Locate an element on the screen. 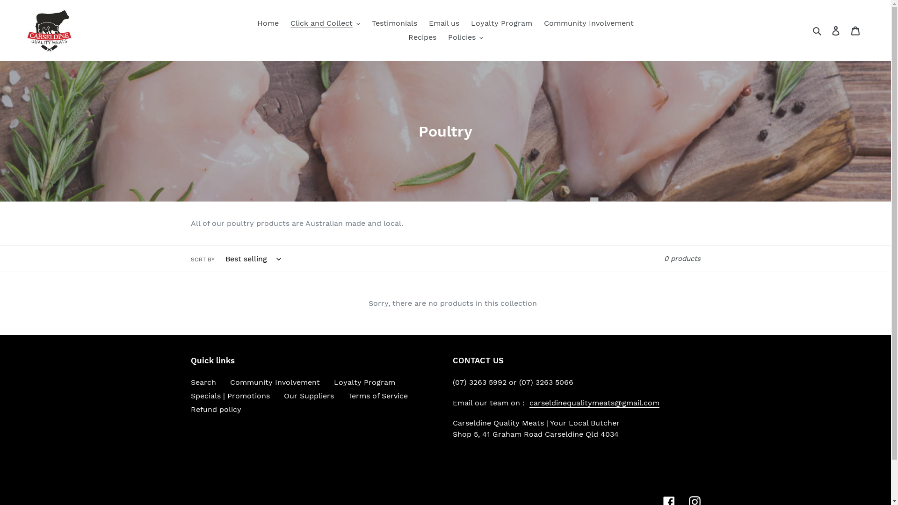 The height and width of the screenshot is (505, 898). Refund policy is located at coordinates (216, 410).